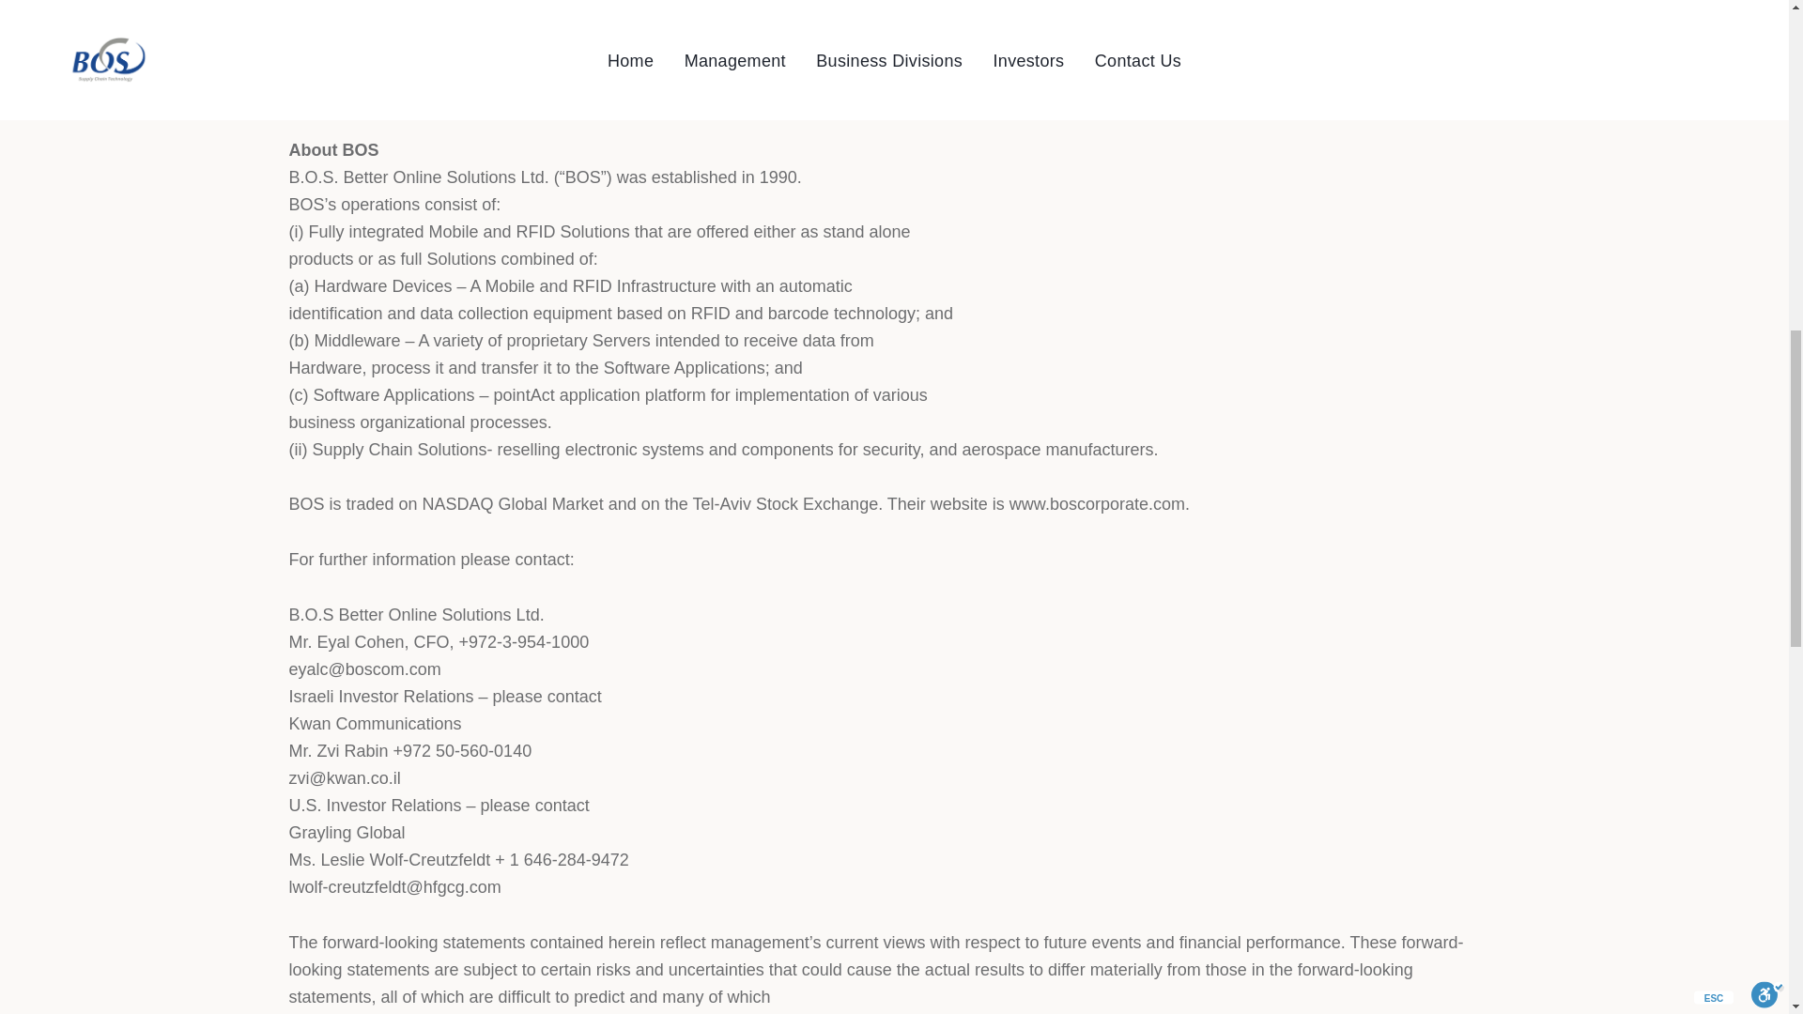 The image size is (1803, 1014). What do you see at coordinates (57, 40) in the screenshot?
I see `Navigation on the screen with the keyboard` at bounding box center [57, 40].